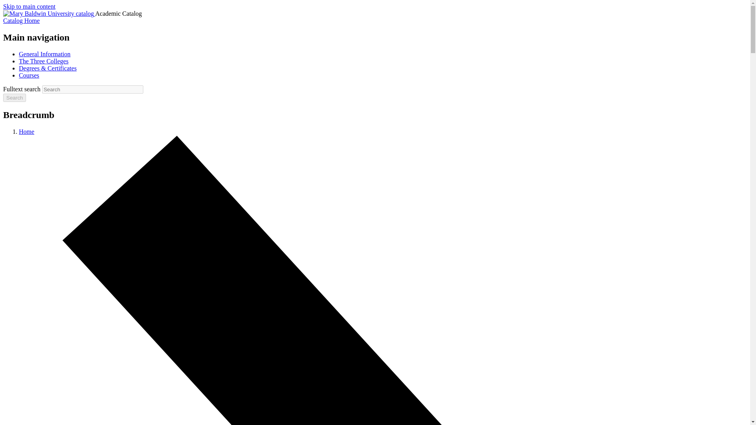  What do you see at coordinates (14, 98) in the screenshot?
I see `Search` at bounding box center [14, 98].